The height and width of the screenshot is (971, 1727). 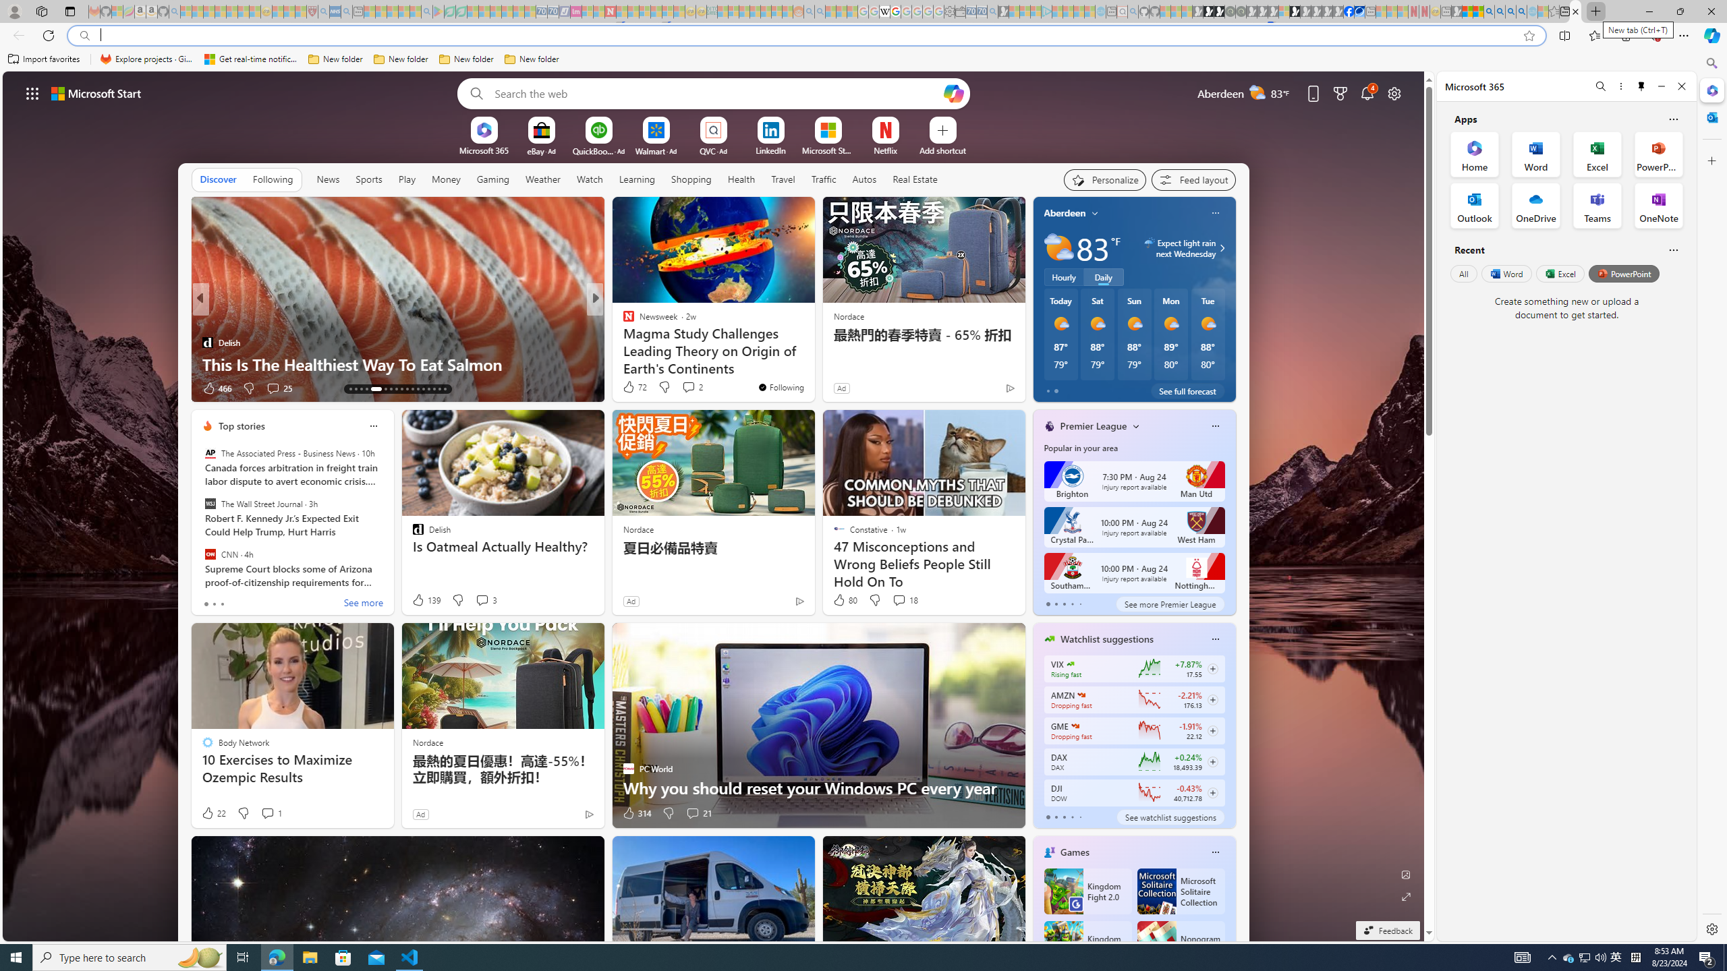 I want to click on AutomationID: tab-24, so click(x=418, y=389).